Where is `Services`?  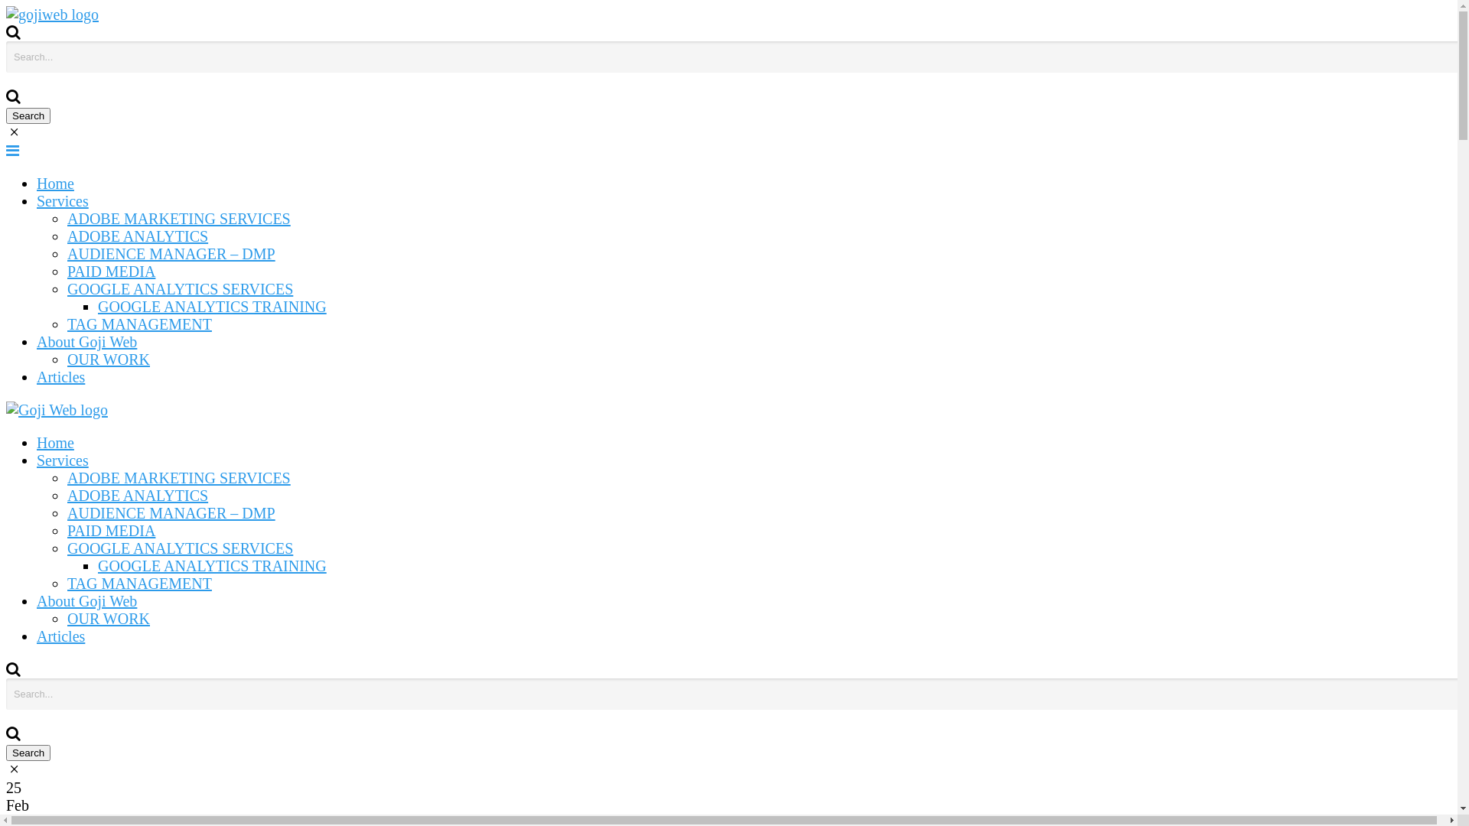 Services is located at coordinates (63, 460).